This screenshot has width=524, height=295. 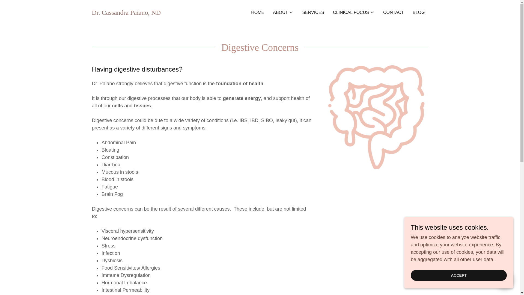 I want to click on HOME, so click(x=257, y=13).